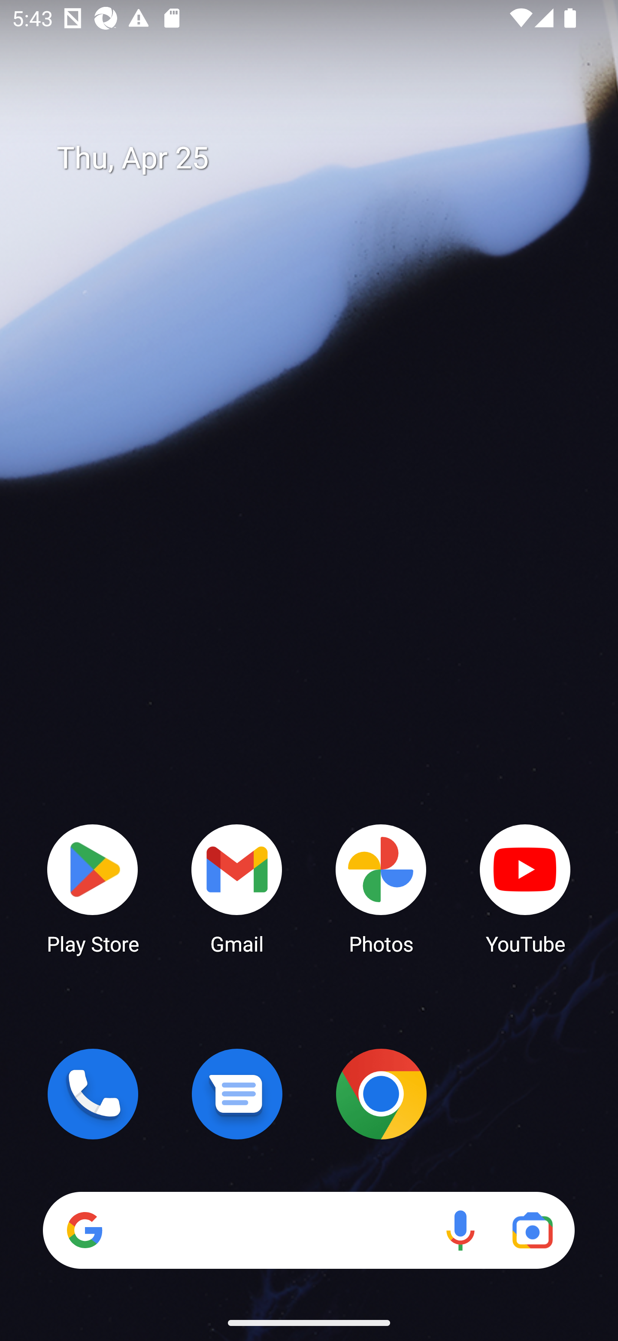 The image size is (618, 1341). I want to click on Chrome, so click(381, 1094).